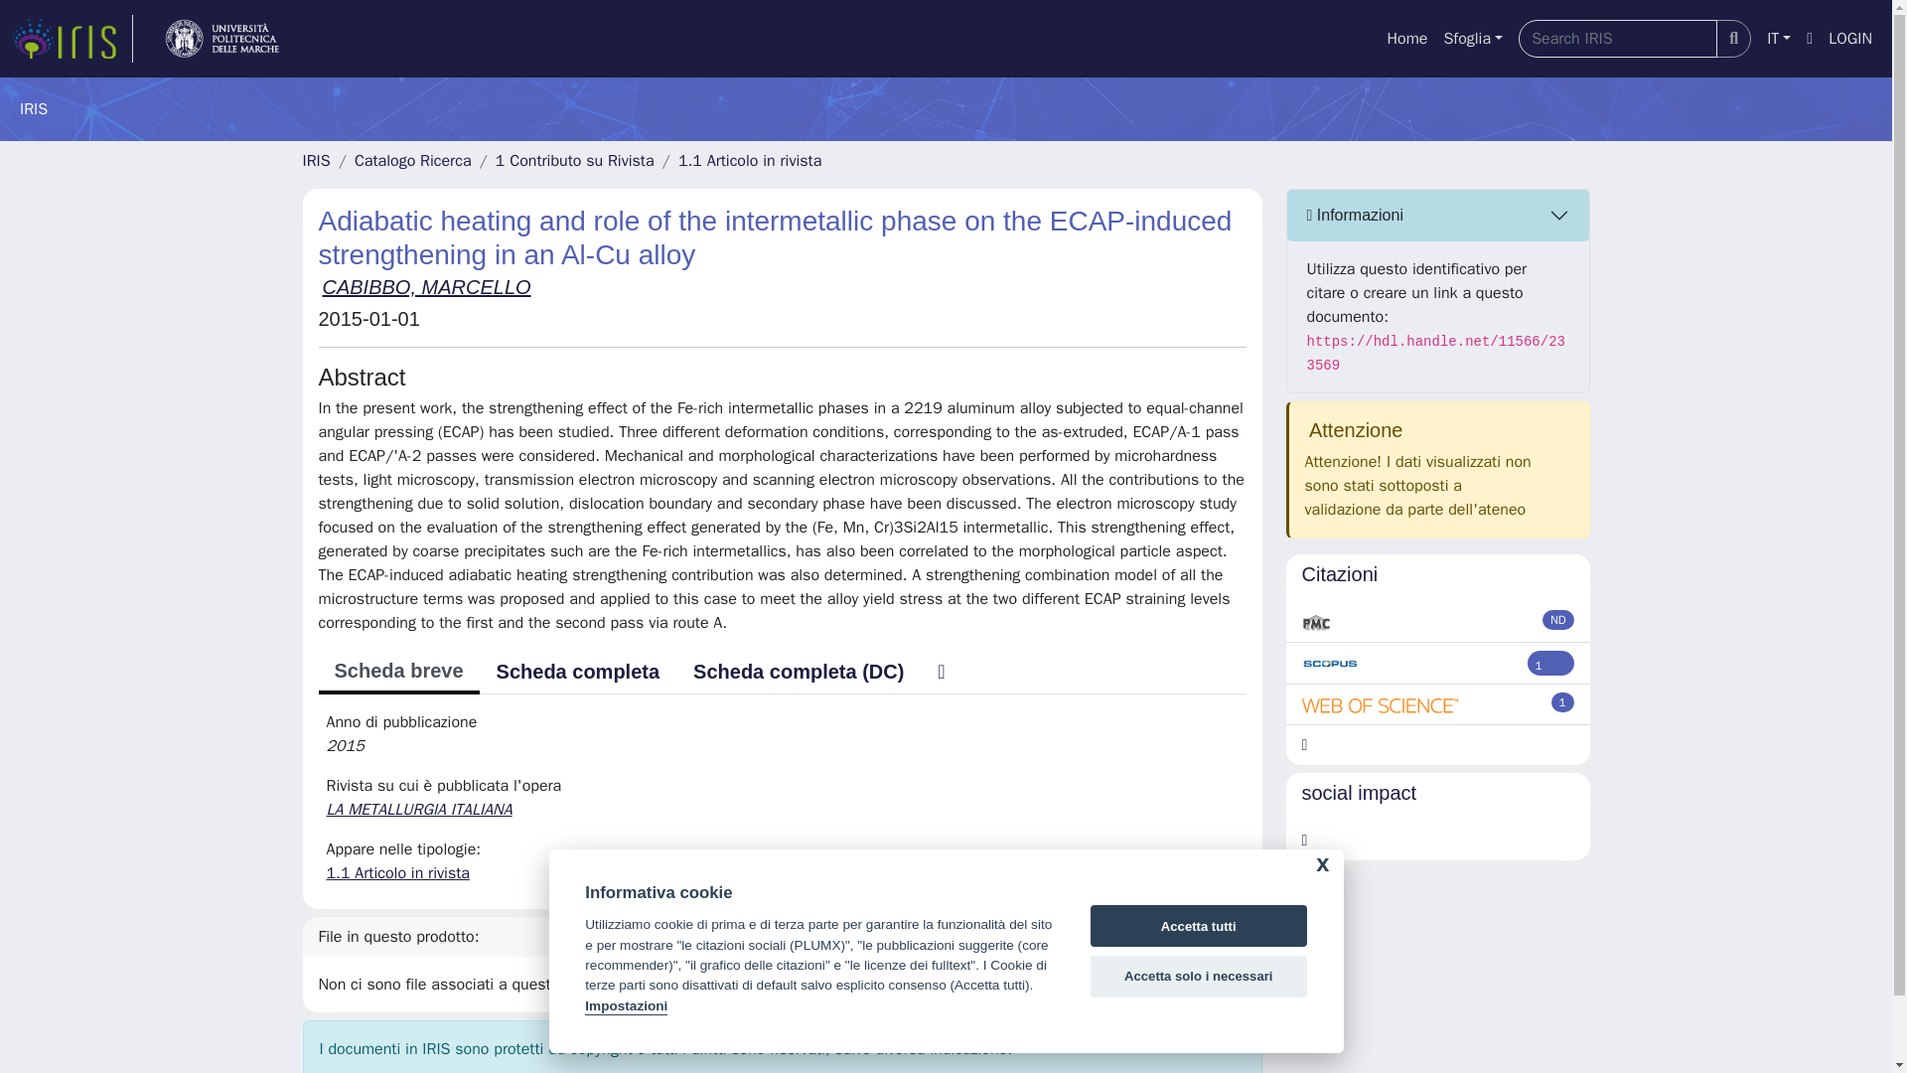  Describe the element at coordinates (413, 161) in the screenshot. I see `Catalogo Ricerca` at that location.